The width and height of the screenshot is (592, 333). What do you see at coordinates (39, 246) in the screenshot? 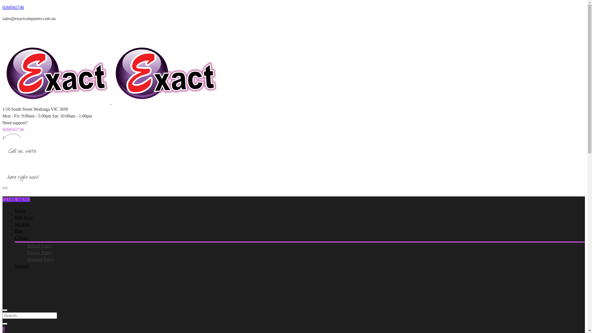
I see `Refund Policy` at bounding box center [39, 246].